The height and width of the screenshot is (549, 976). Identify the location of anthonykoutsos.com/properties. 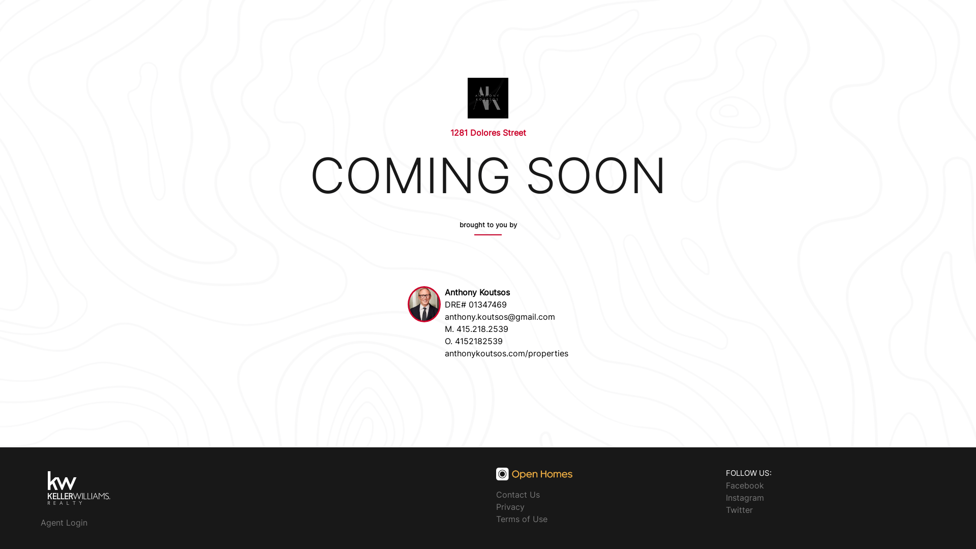
(506, 353).